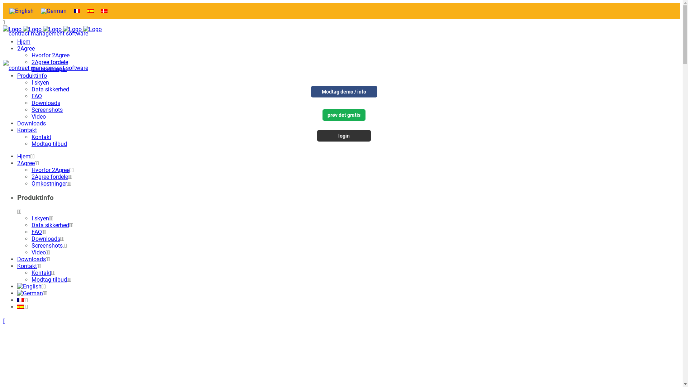 The image size is (688, 387). I want to click on Modtag tilbud, so click(49, 279).